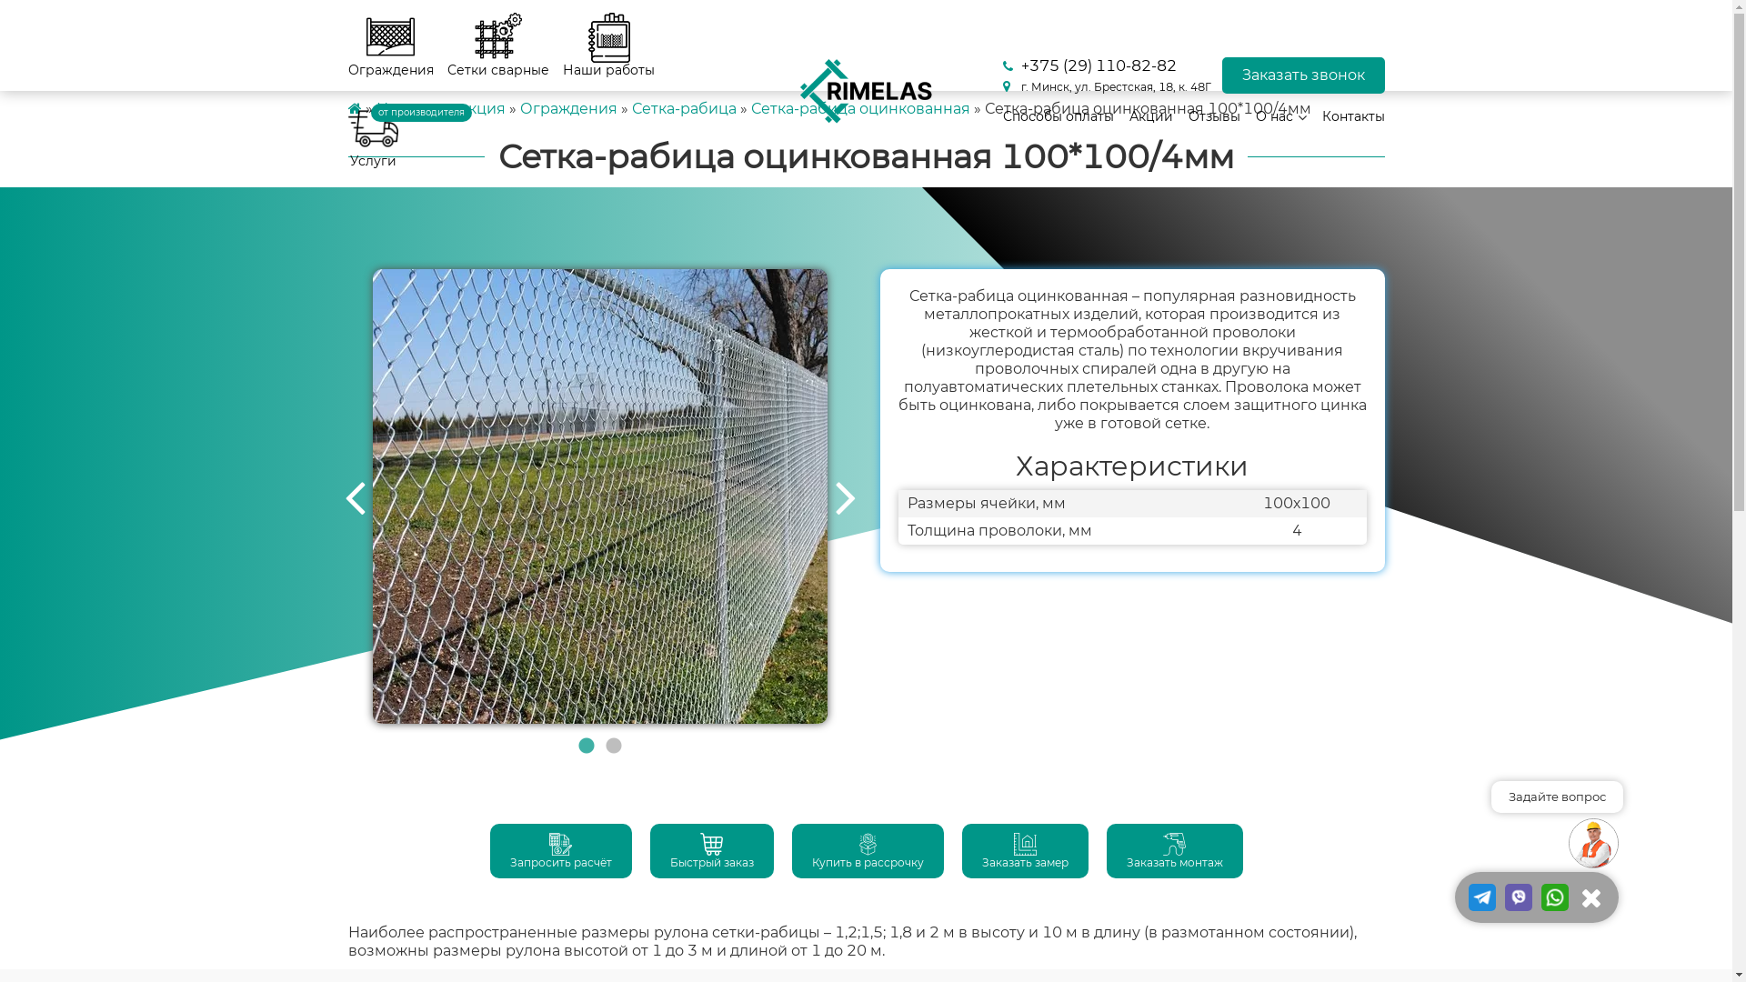 Image resolution: width=1746 pixels, height=982 pixels. Describe the element at coordinates (587, 747) in the screenshot. I see `1` at that location.